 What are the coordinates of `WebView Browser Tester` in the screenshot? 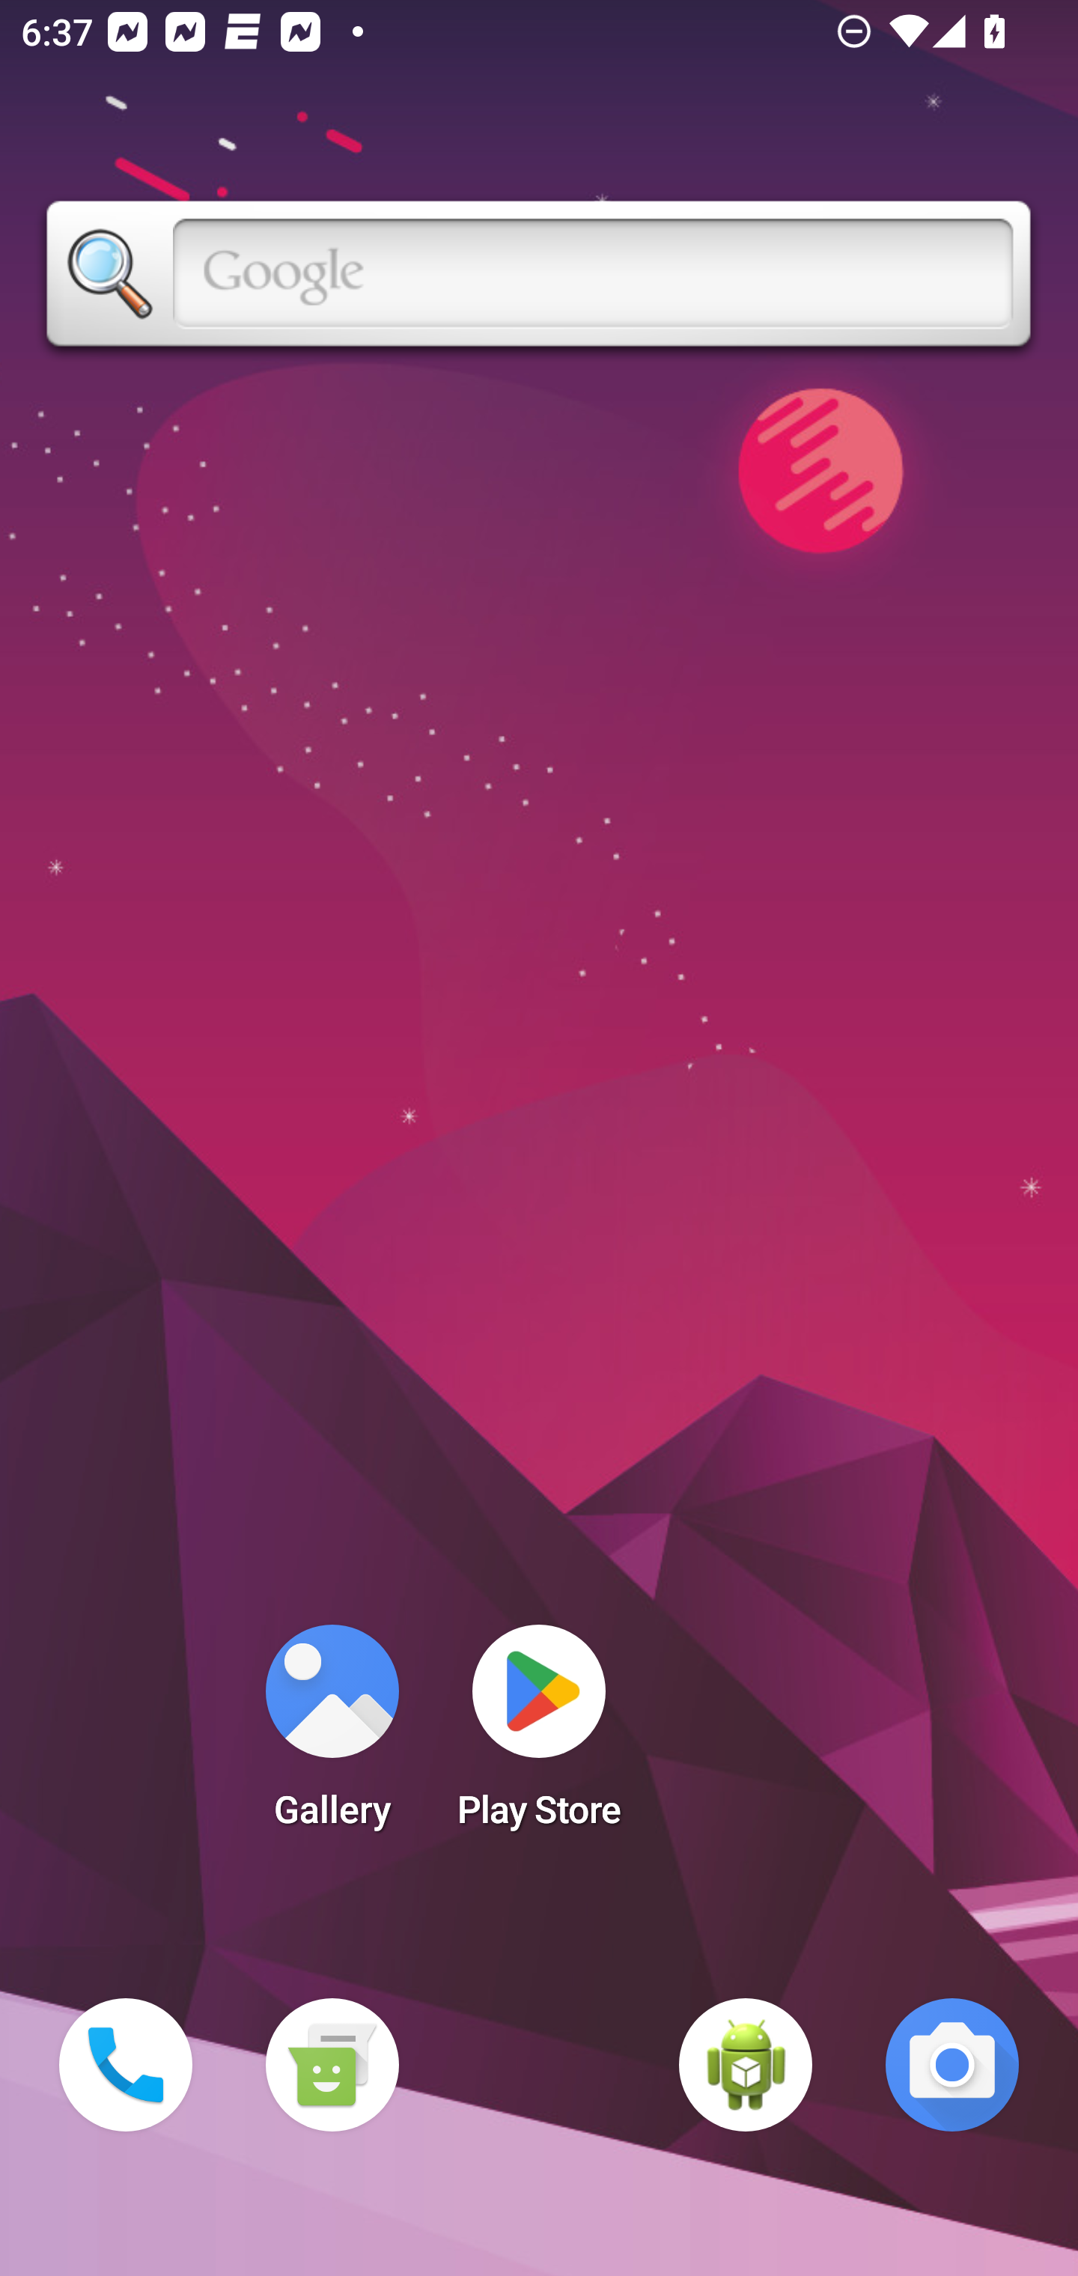 It's located at (746, 2065).